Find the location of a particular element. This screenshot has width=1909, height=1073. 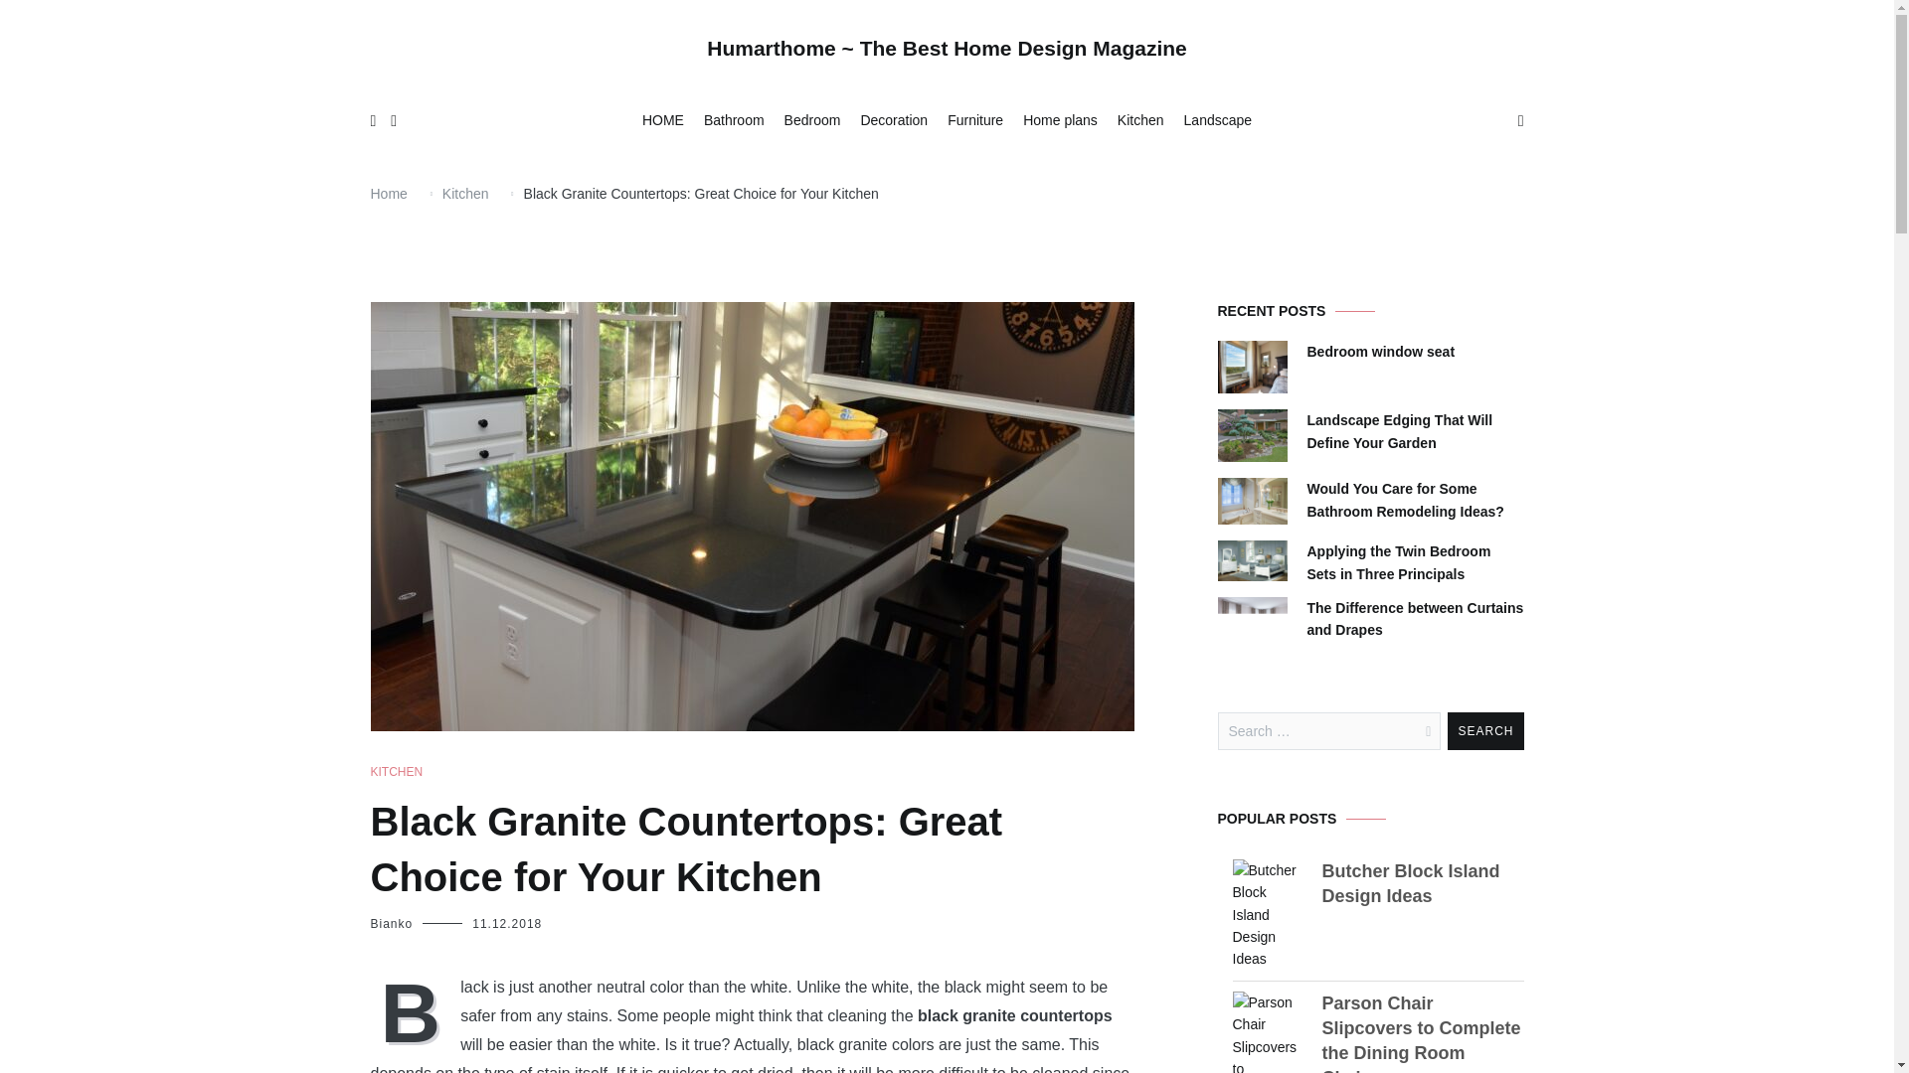

Would You Care for Some Bathroom Remodeling Ideas? is located at coordinates (1414, 499).